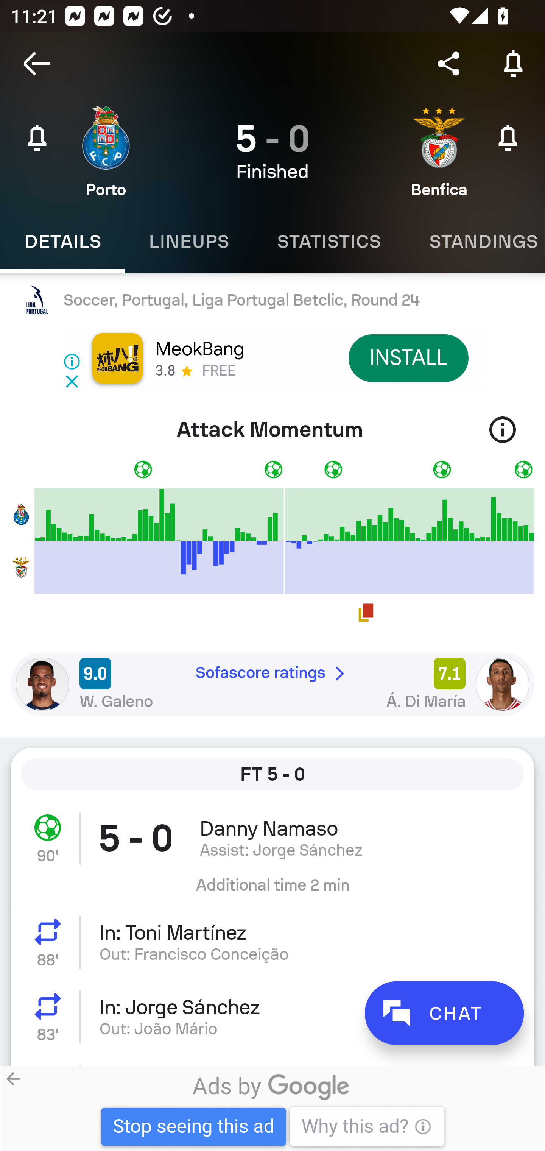 Image resolution: width=545 pixels, height=1151 pixels. I want to click on Statistics STATISTICS, so click(329, 242).